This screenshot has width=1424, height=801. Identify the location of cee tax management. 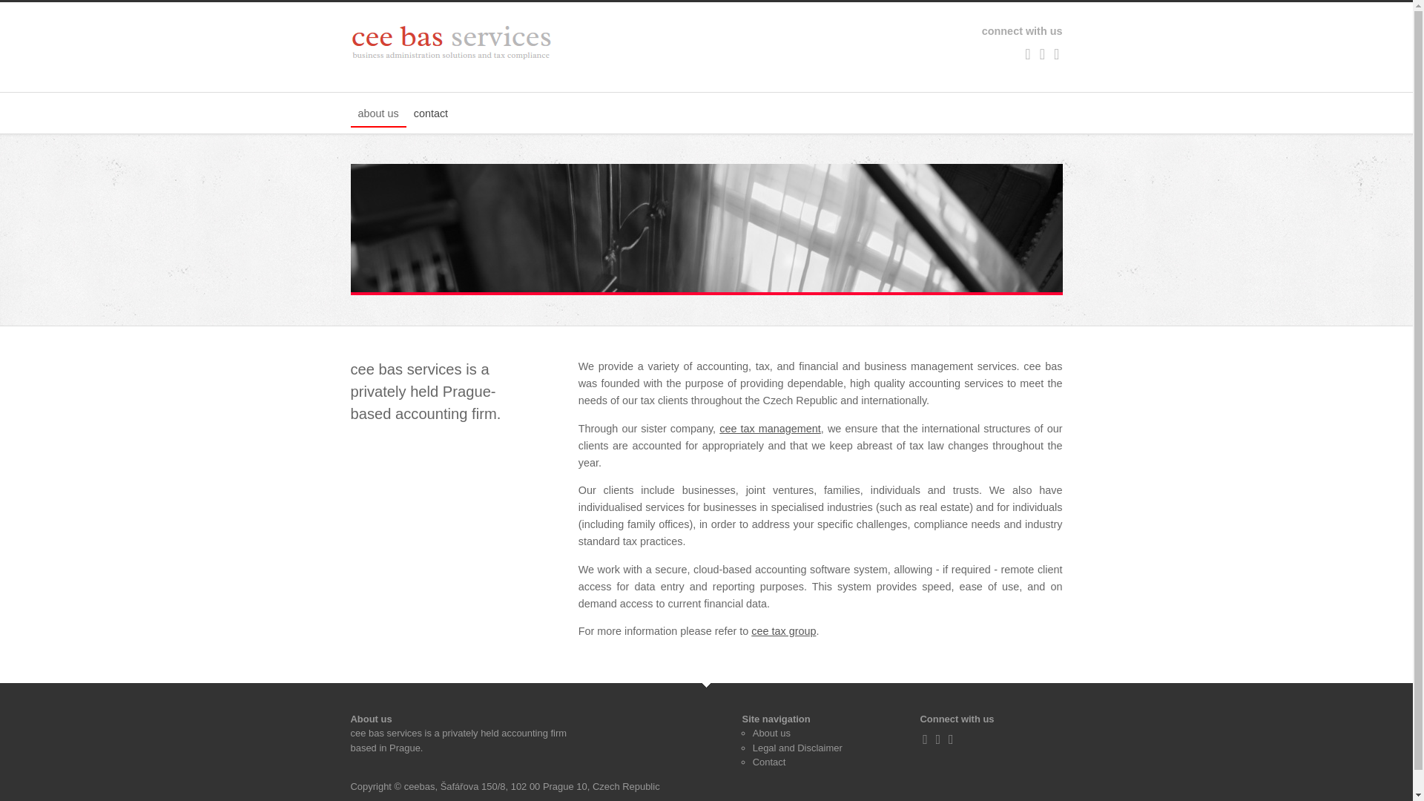
(770, 429).